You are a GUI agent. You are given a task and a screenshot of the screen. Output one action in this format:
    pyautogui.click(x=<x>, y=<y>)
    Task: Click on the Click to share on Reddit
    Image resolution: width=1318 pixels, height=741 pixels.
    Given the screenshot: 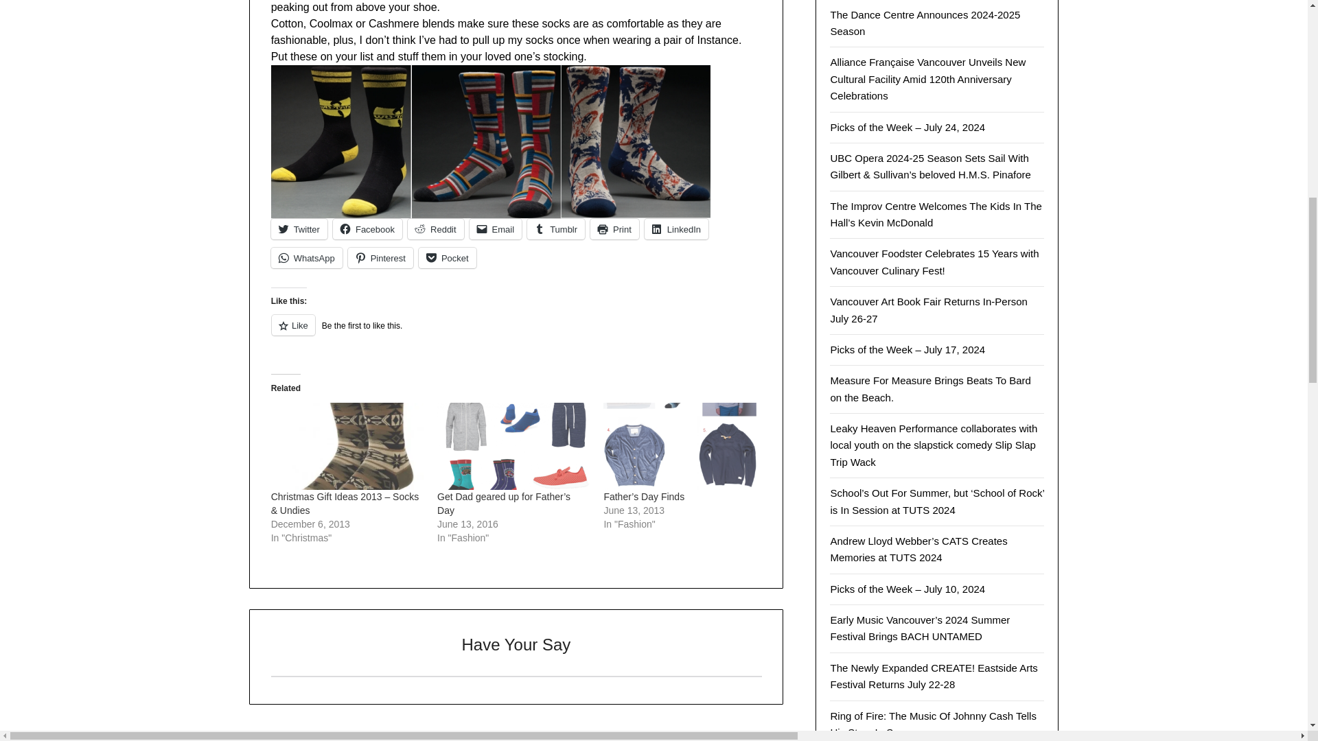 What is the action you would take?
    pyautogui.click(x=435, y=228)
    